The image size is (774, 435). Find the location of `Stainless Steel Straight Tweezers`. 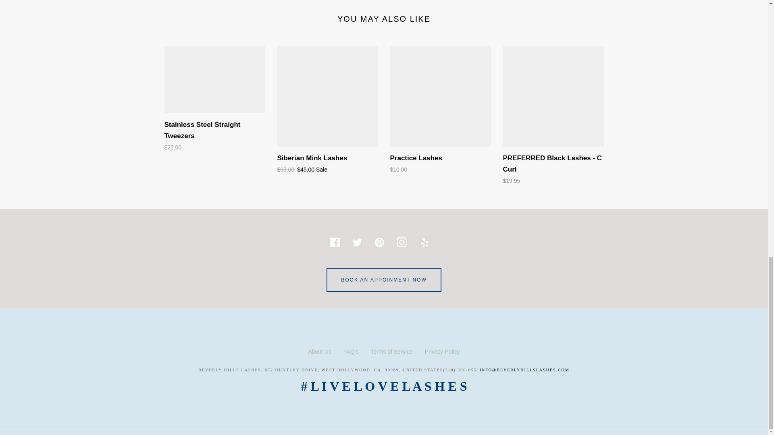

Stainless Steel Straight Tweezers is located at coordinates (214, 99).